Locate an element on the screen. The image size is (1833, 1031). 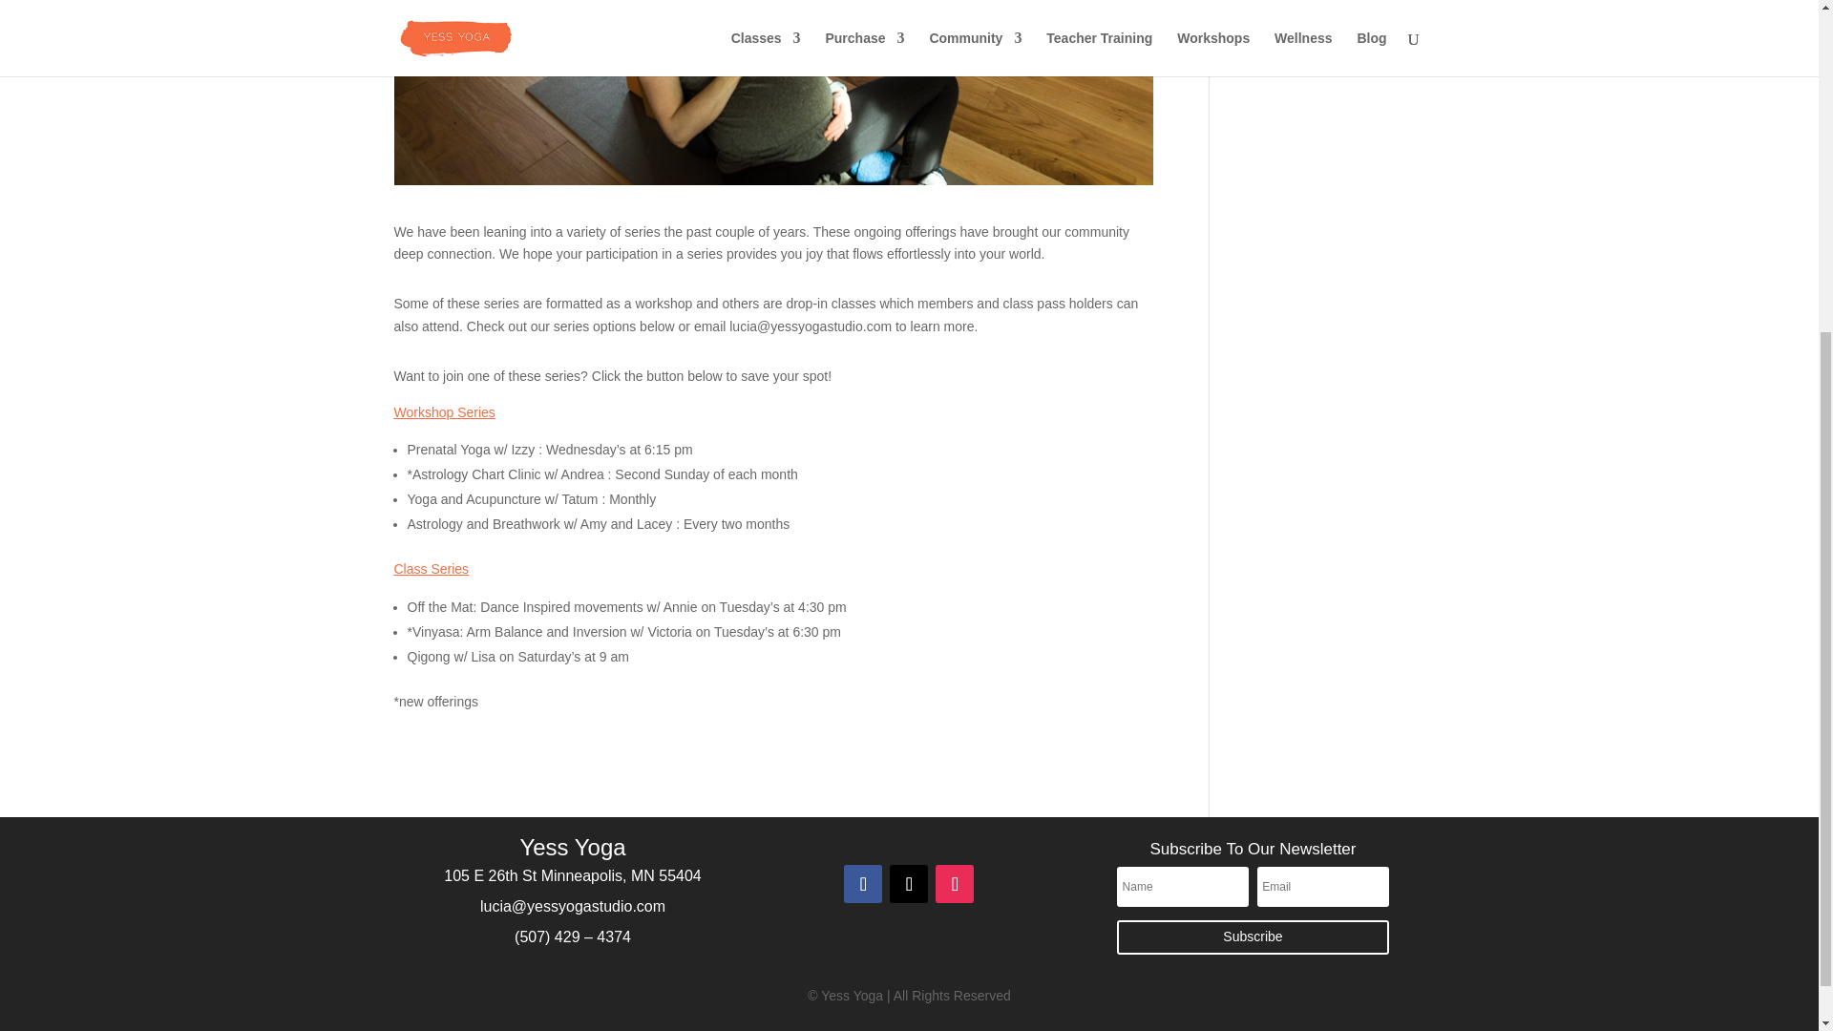
Follow on Facebook is located at coordinates (862, 884).